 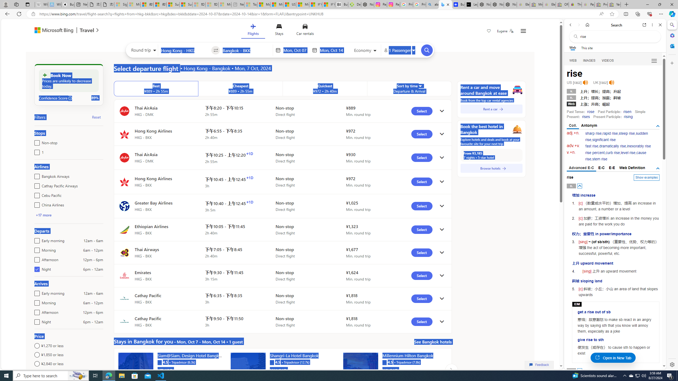 What do you see at coordinates (595, 153) in the screenshot?
I see `rise percent` at bounding box center [595, 153].